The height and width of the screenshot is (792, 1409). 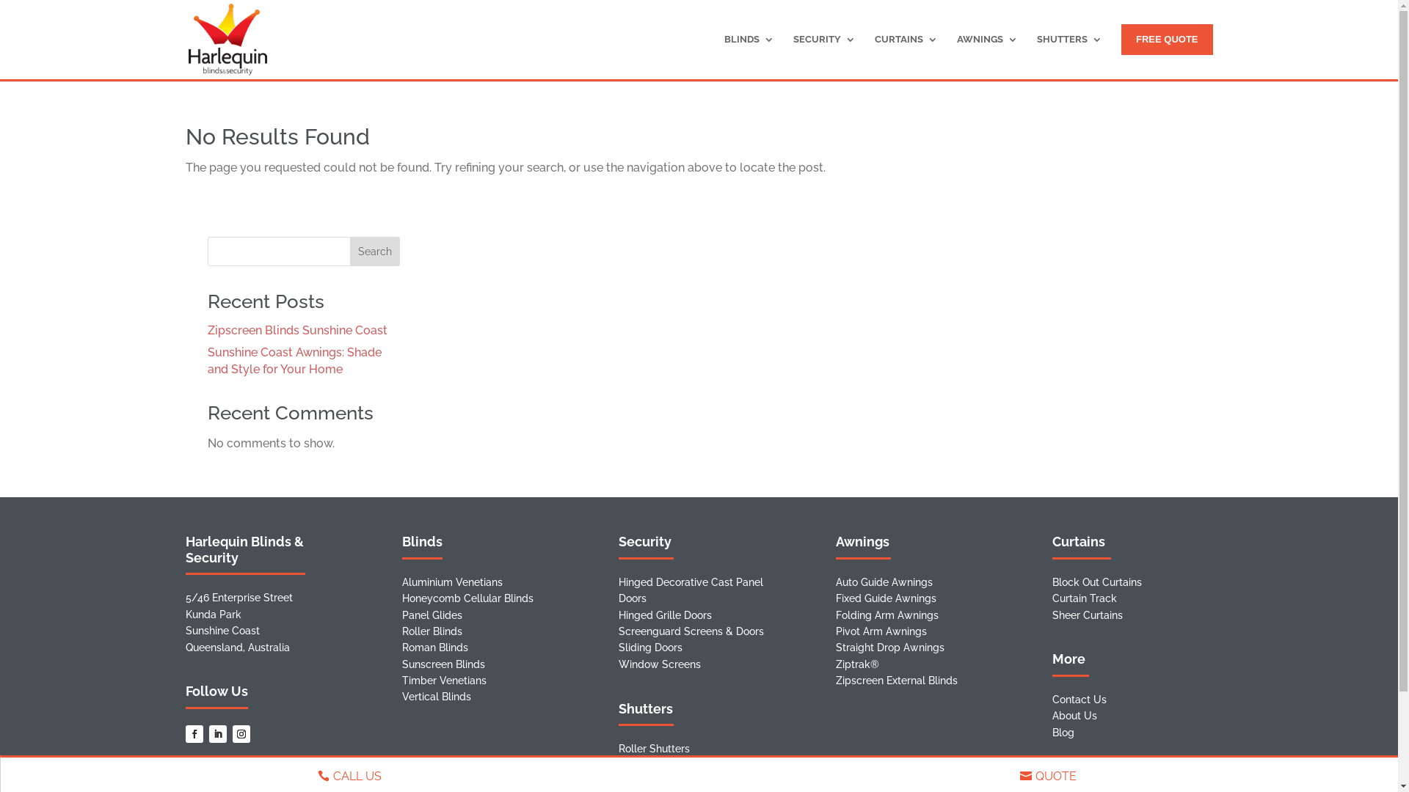 I want to click on BLINDS, so click(x=749, y=56).